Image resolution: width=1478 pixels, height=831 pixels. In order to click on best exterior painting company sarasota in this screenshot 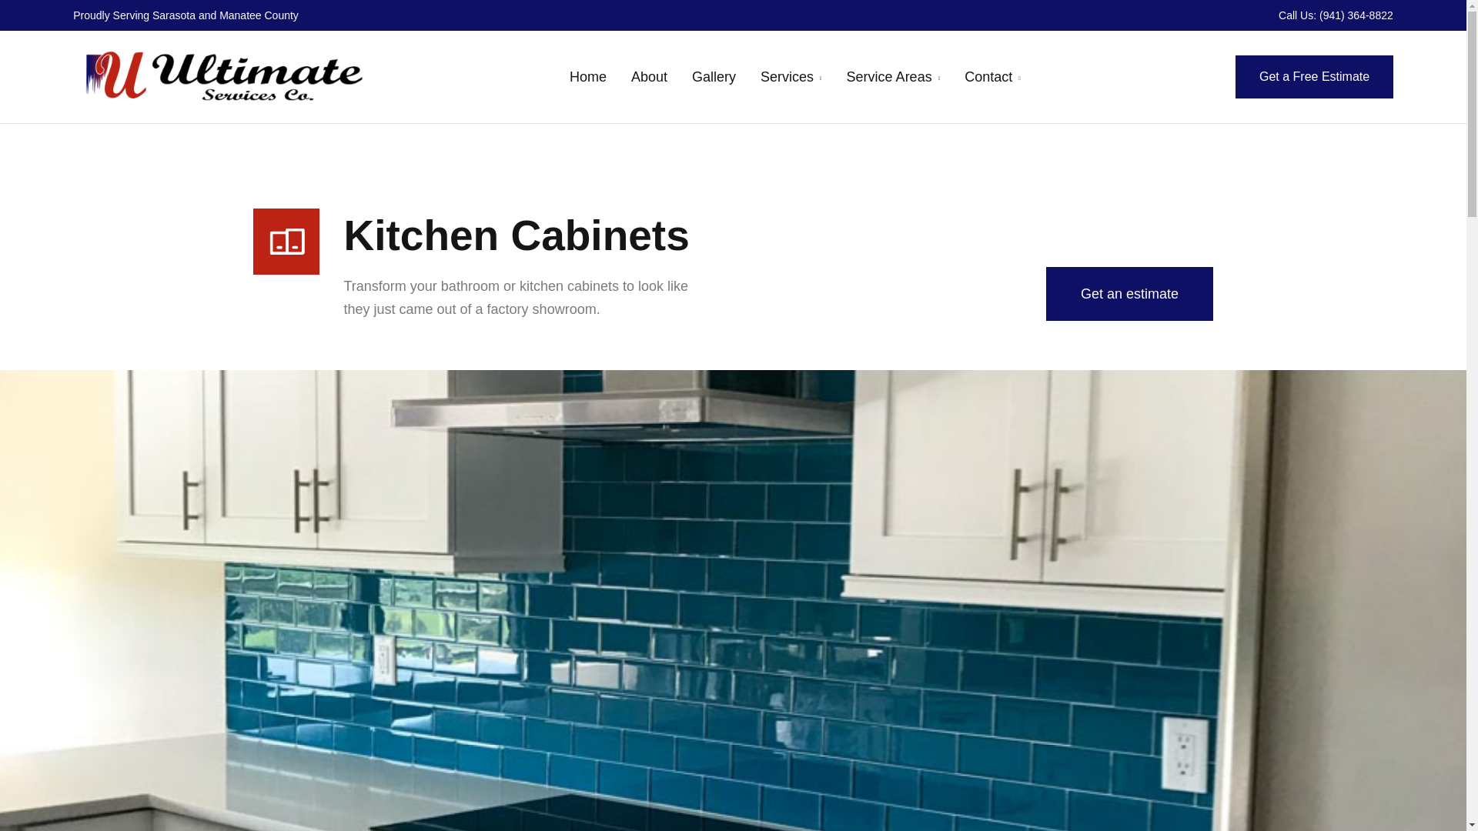, I will do `click(890, 77)`.